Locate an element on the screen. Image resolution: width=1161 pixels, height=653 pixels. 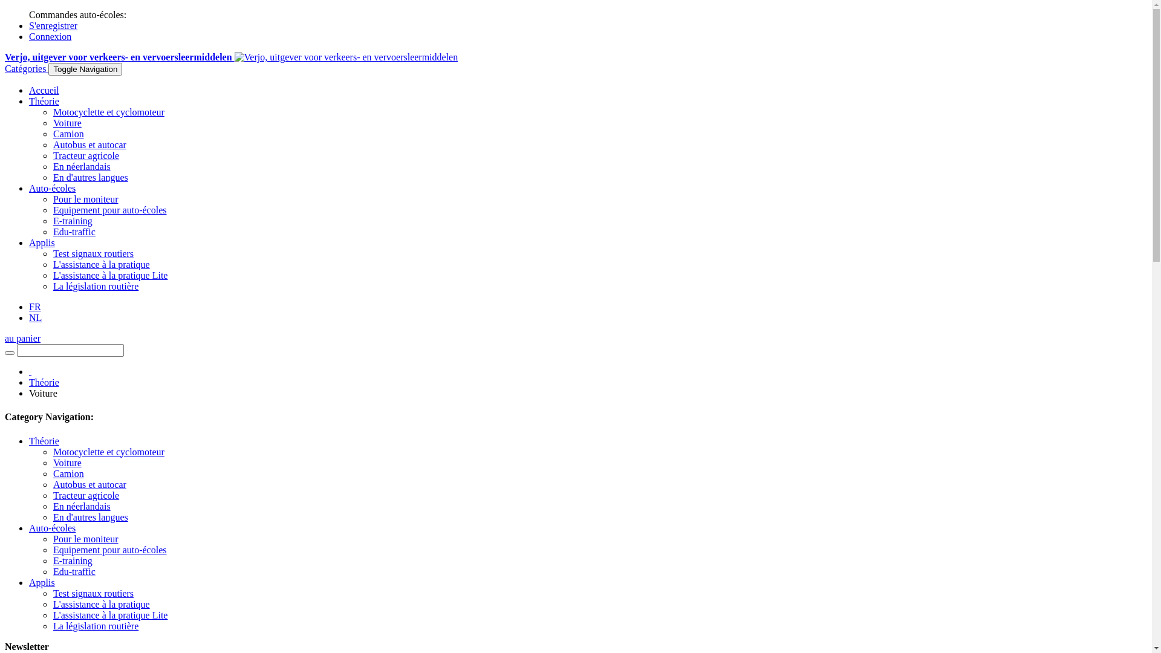
au panier is located at coordinates (23, 339).